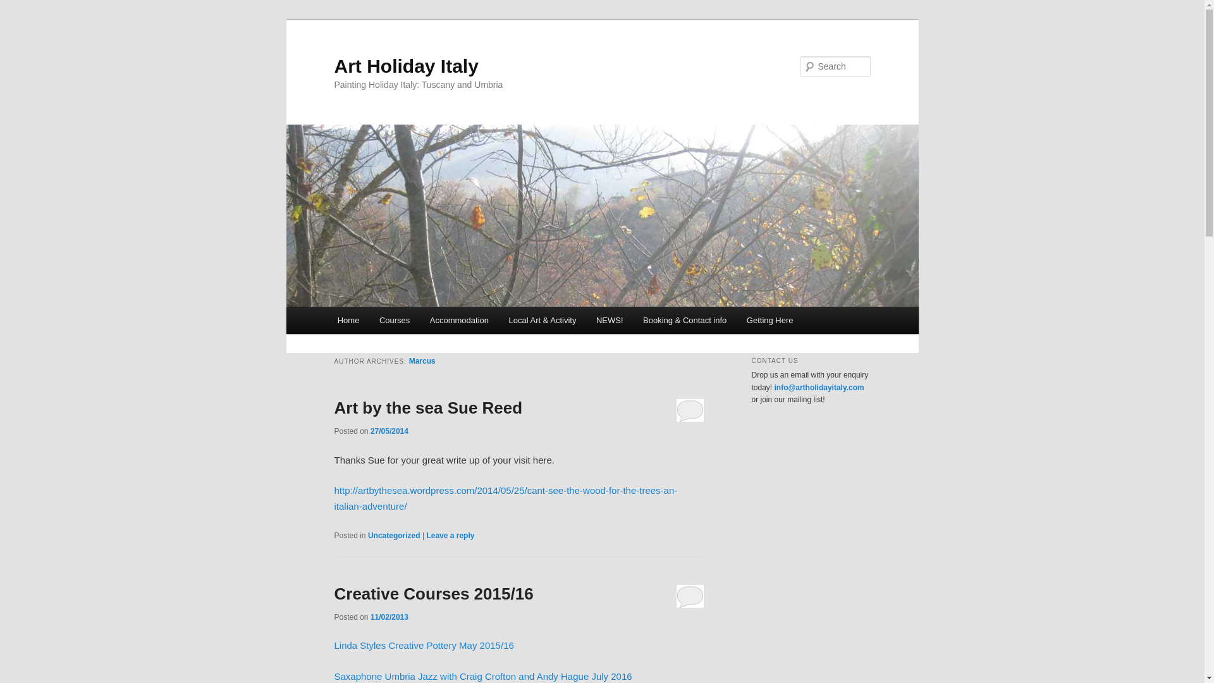  I want to click on NEWS!, so click(610, 320).